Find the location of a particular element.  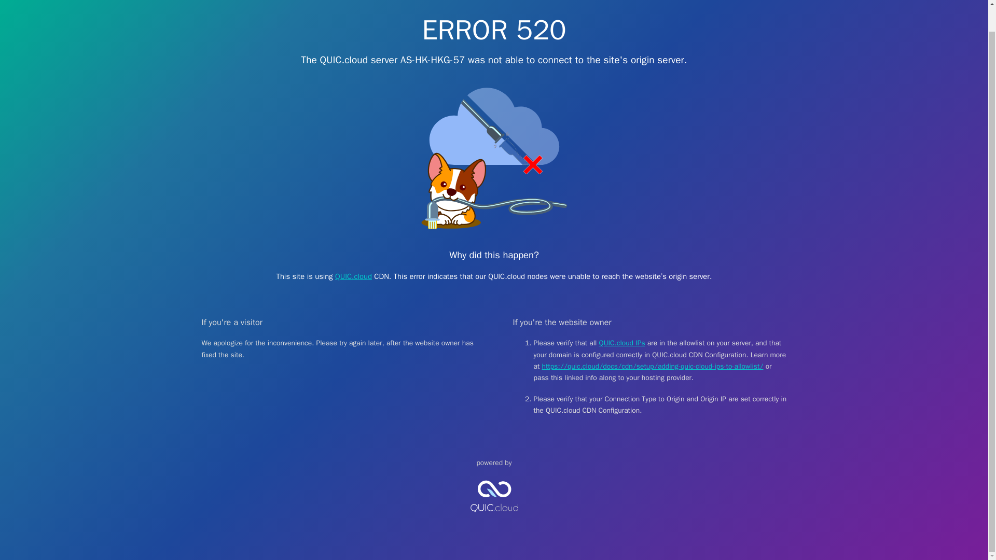

QUIC.cloud is located at coordinates (353, 276).